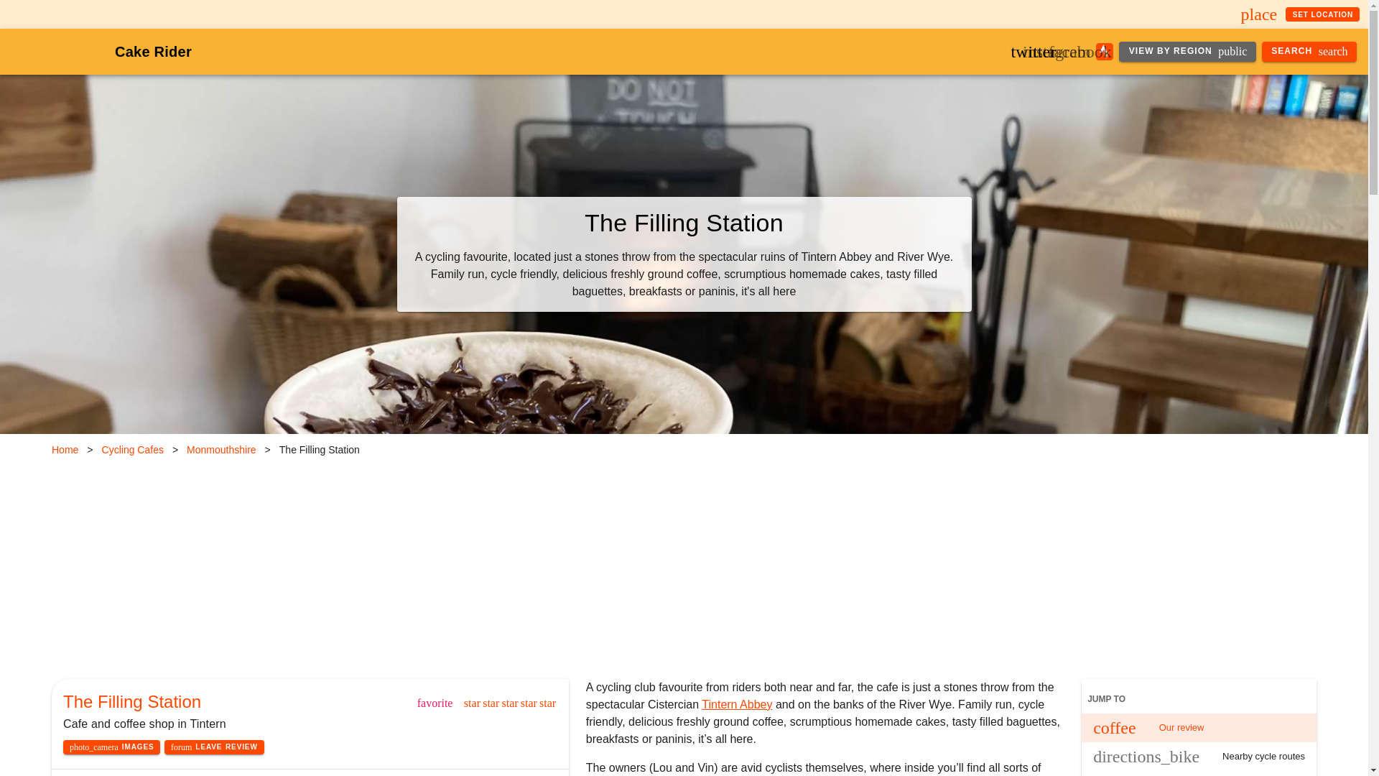  Describe the element at coordinates (1080, 52) in the screenshot. I see `Find Cake Rider on Facebook` at that location.